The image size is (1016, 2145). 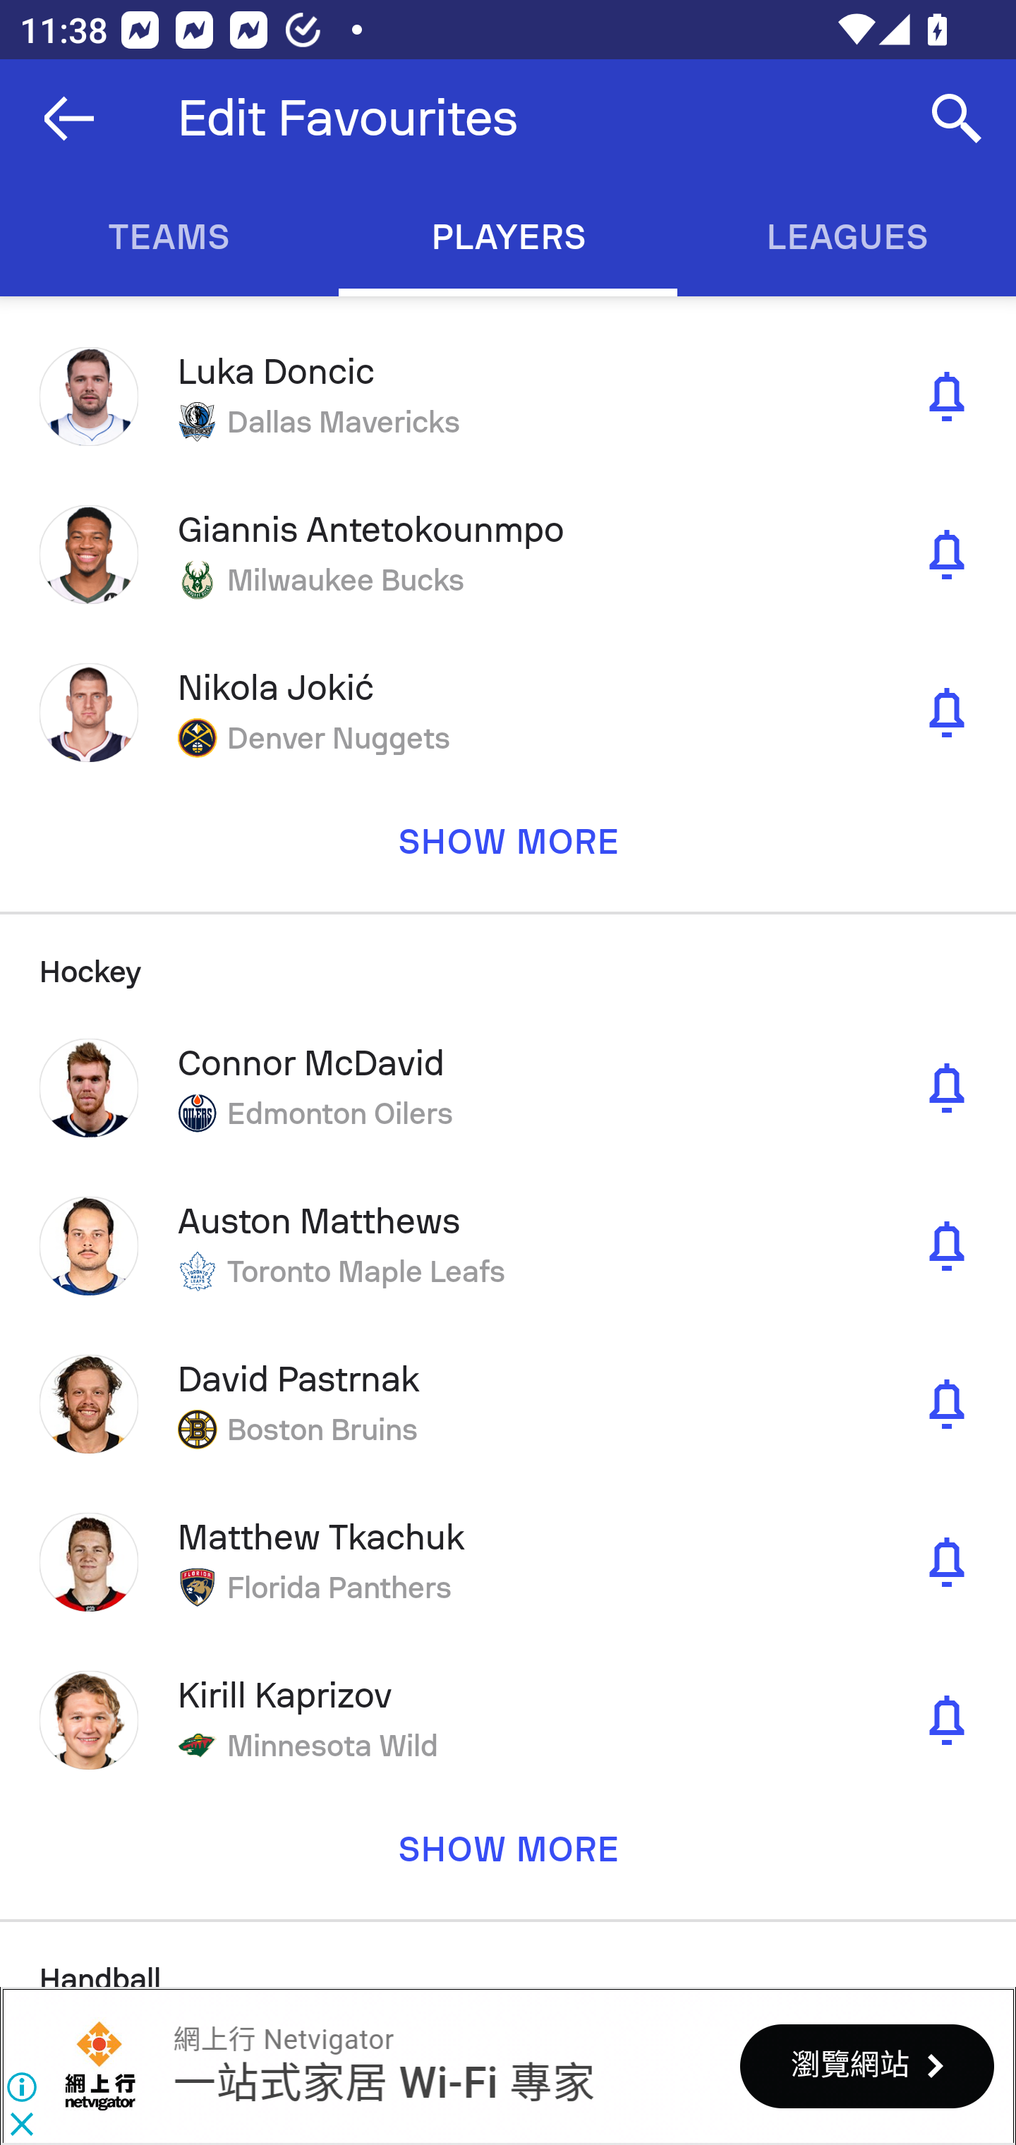 I want to click on 一站式家居 Wi-Fi 專家, so click(x=382, y=2084).